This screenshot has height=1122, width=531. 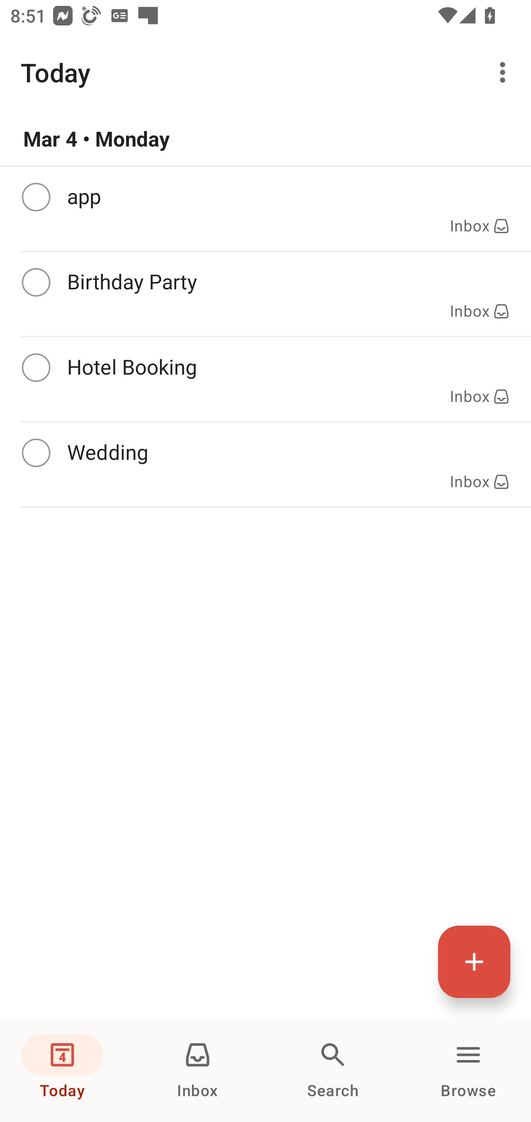 I want to click on Inbox, so click(x=198, y=1070).